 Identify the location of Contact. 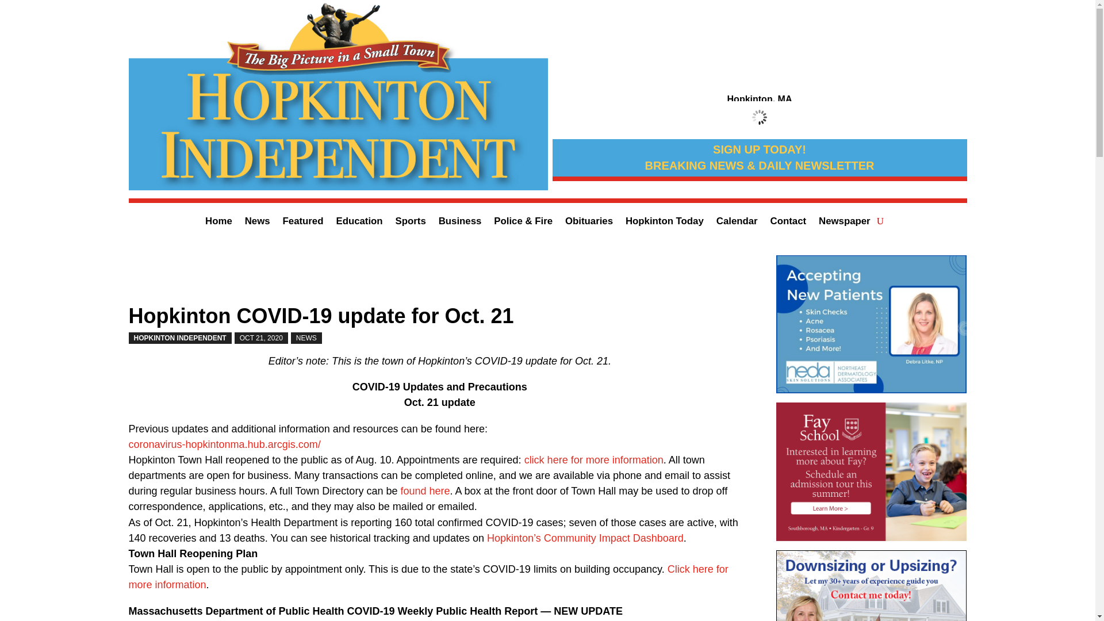
(788, 223).